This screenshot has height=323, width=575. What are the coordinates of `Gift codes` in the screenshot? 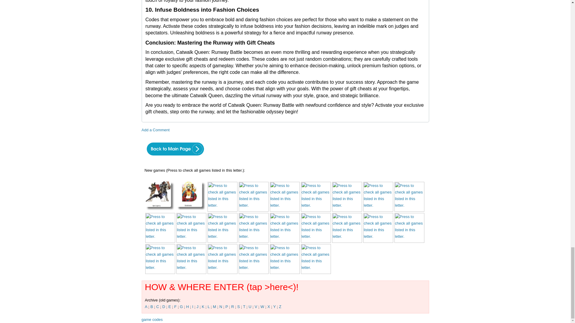 It's located at (285, 210).